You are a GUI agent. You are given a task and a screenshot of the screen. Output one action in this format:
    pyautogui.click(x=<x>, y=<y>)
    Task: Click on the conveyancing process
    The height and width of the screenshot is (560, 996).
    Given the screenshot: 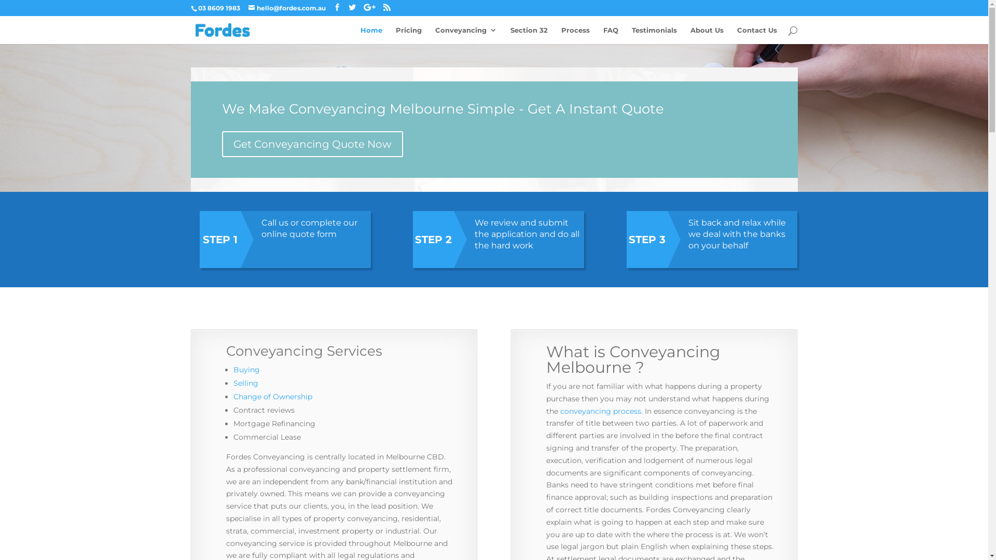 What is the action you would take?
    pyautogui.click(x=601, y=411)
    